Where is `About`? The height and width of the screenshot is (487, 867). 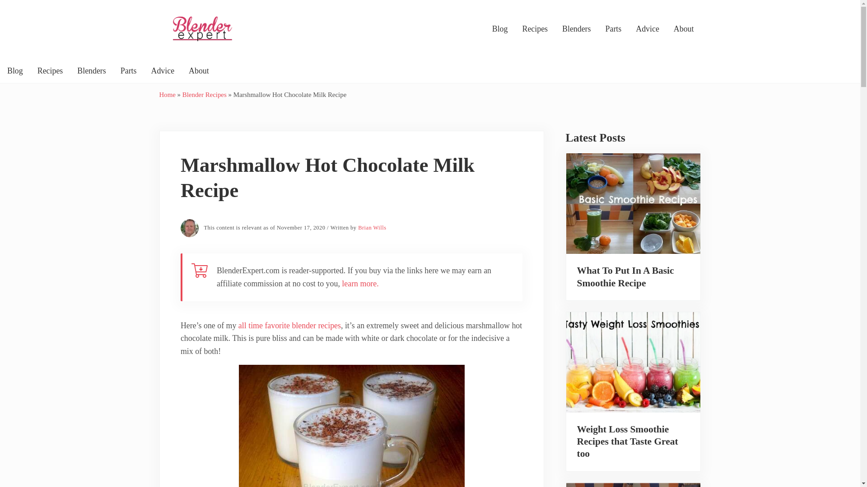
About is located at coordinates (684, 29).